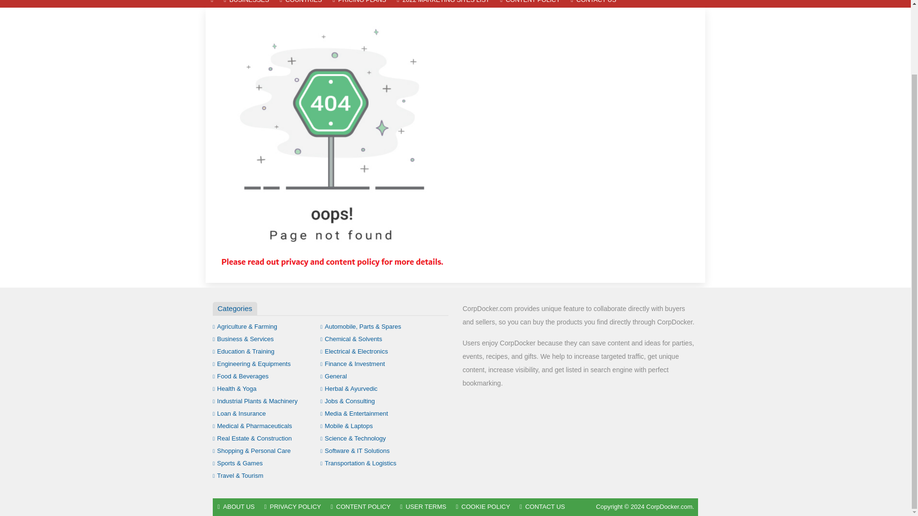 Image resolution: width=918 pixels, height=516 pixels. I want to click on COUNTRIES, so click(300, 4).